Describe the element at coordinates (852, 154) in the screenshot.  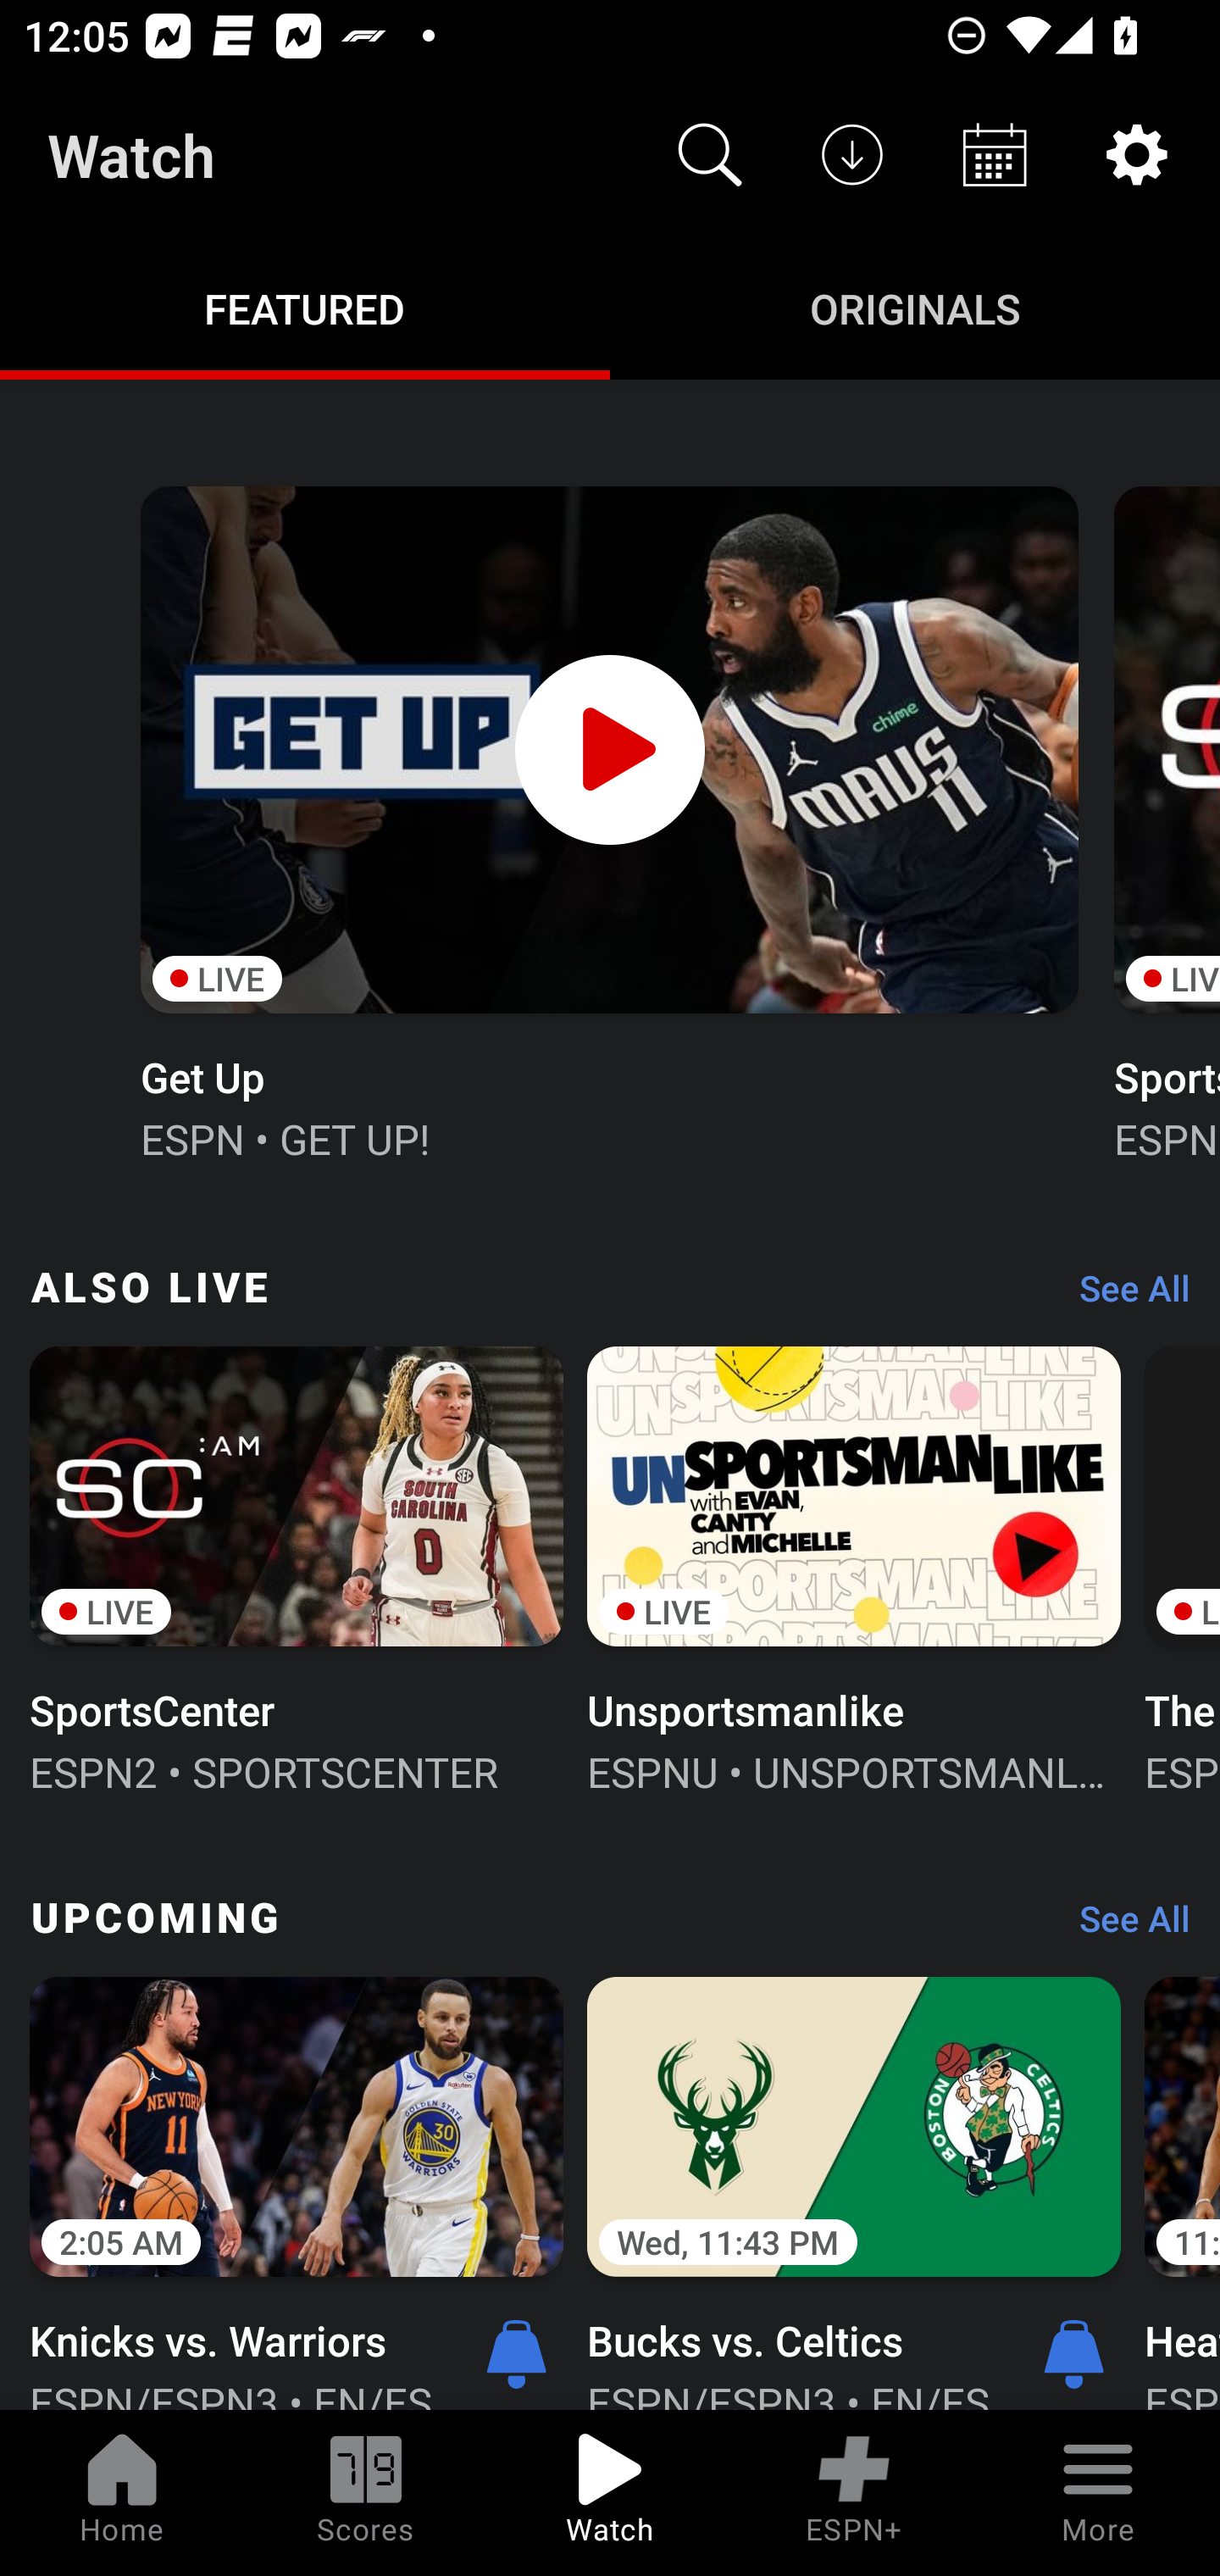
I see `Downloads` at that location.